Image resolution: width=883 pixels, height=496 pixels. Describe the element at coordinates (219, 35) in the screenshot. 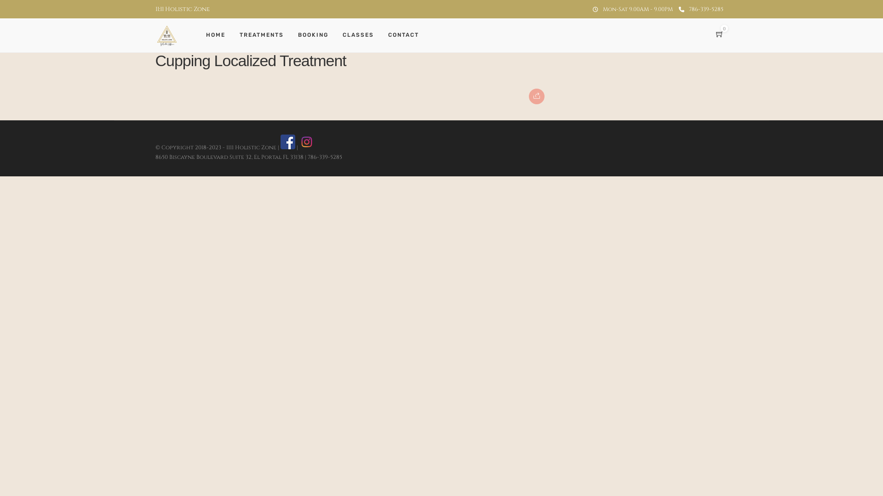

I see `HOME` at that location.